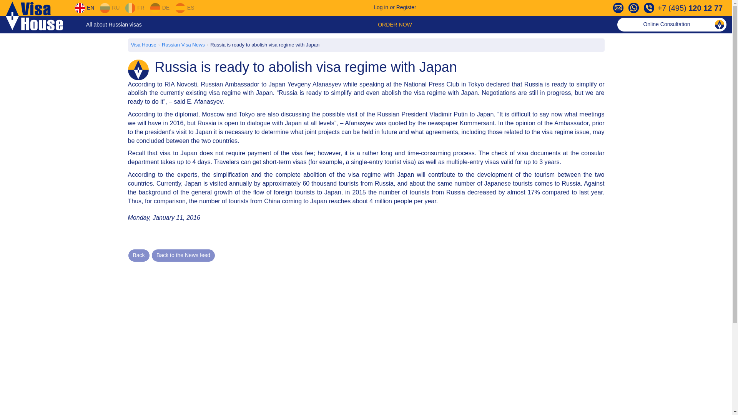  I want to click on ES, so click(184, 8).